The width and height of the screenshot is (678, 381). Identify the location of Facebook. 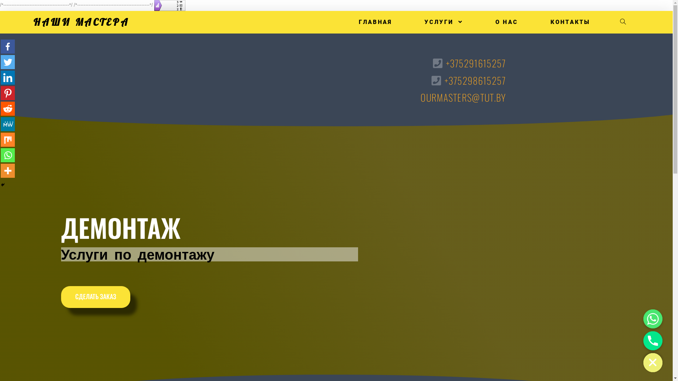
(7, 27).